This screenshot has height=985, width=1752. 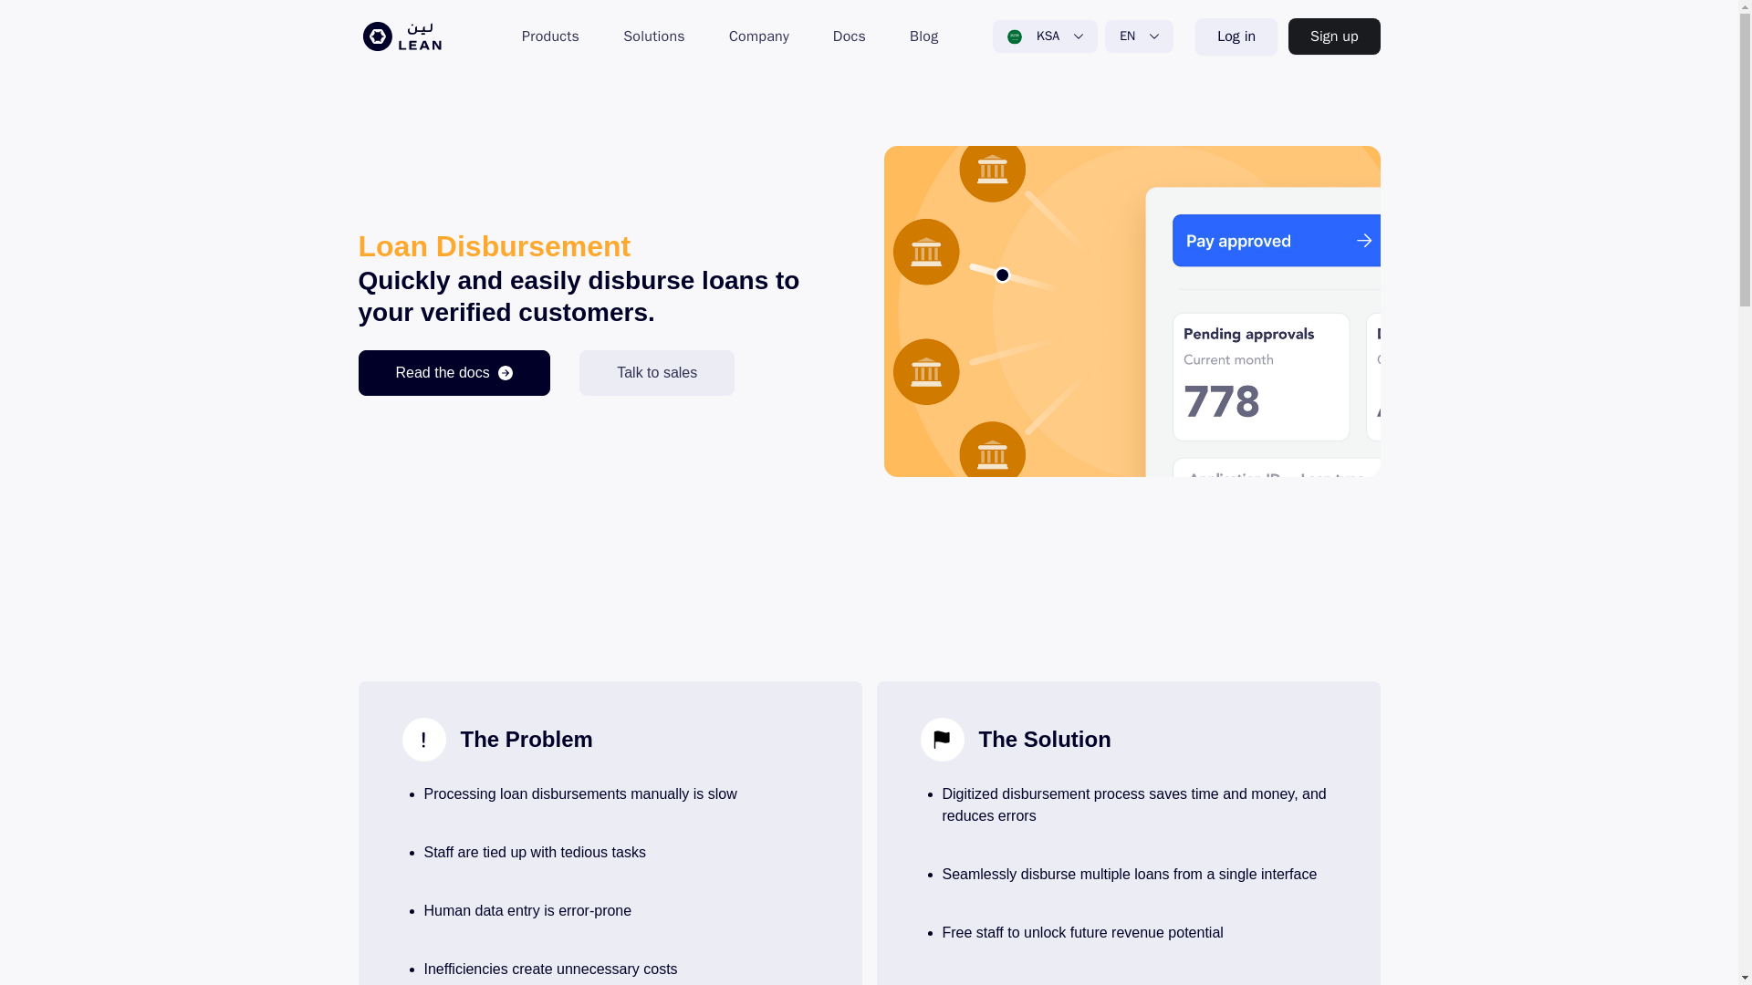 What do you see at coordinates (1334, 36) in the screenshot?
I see `Sign up` at bounding box center [1334, 36].